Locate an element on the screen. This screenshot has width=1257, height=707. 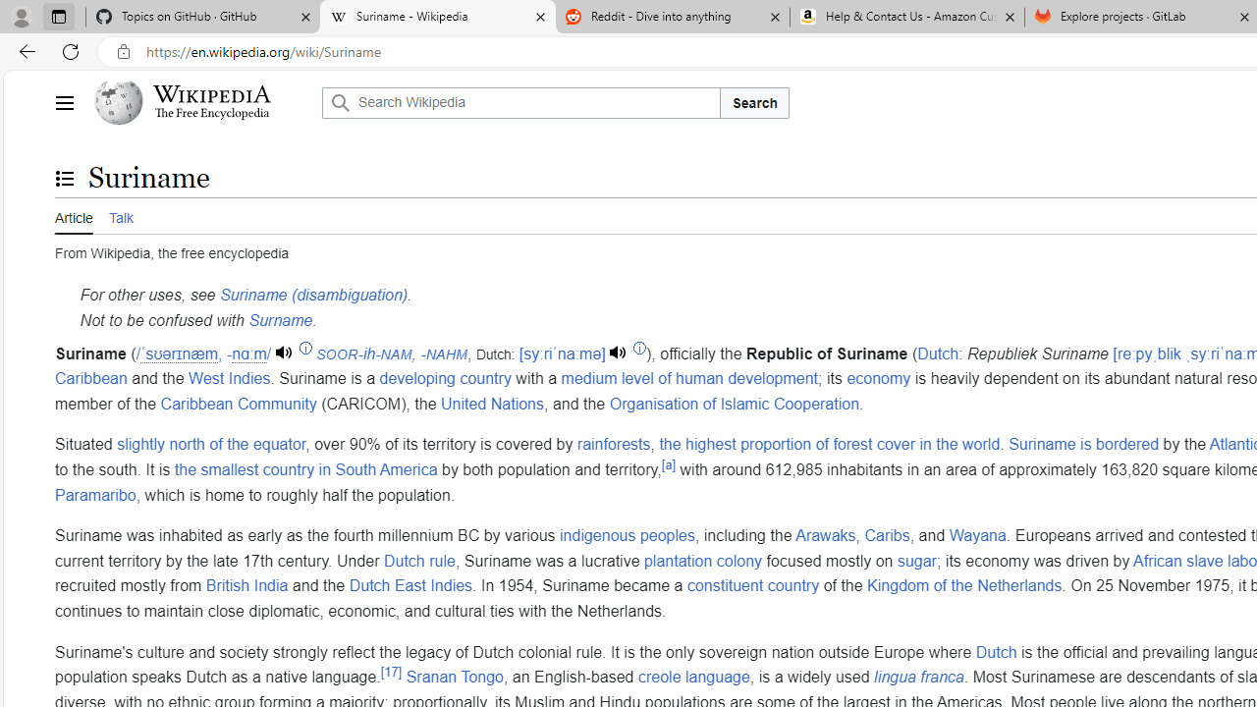
Help & Contact Us - Amazon Customer Service is located at coordinates (907, 18).